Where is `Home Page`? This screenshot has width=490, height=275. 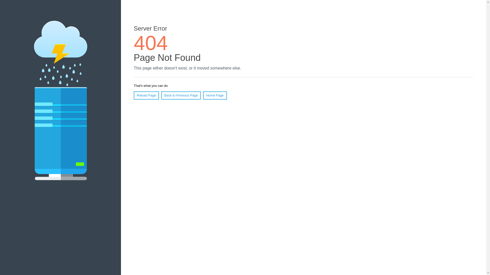
Home Page is located at coordinates (215, 95).